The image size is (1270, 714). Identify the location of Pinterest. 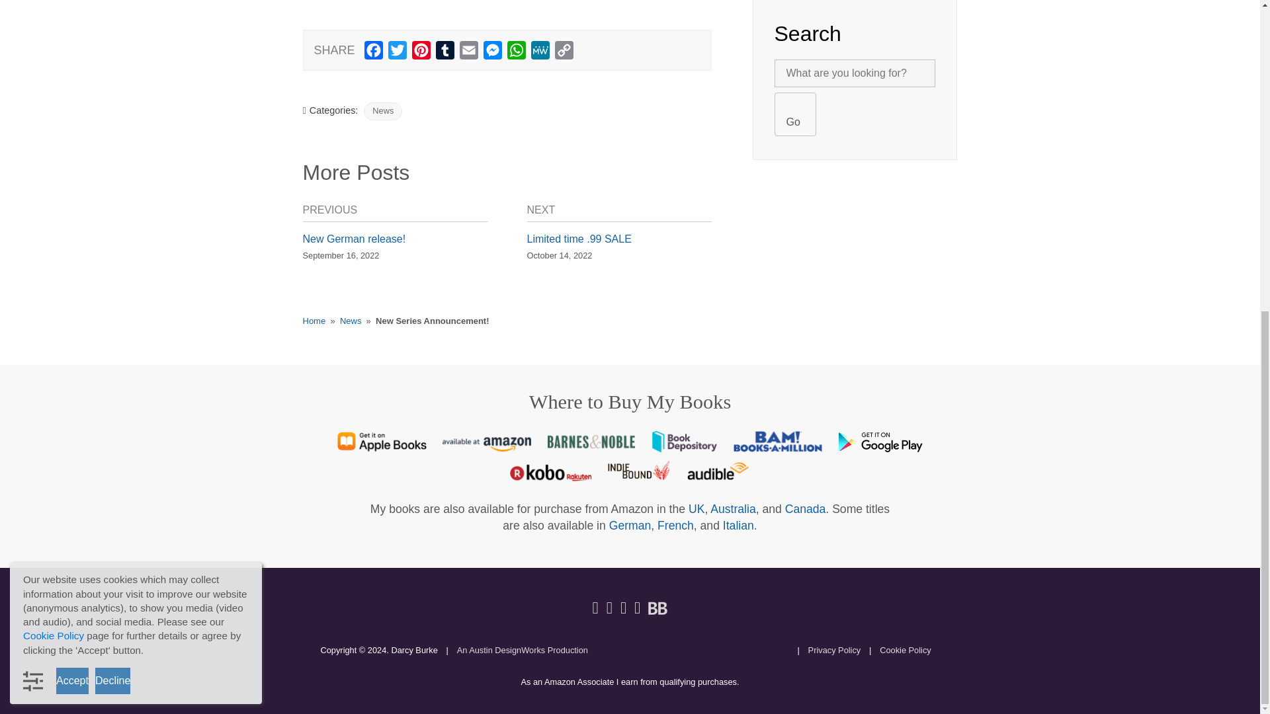
(421, 53).